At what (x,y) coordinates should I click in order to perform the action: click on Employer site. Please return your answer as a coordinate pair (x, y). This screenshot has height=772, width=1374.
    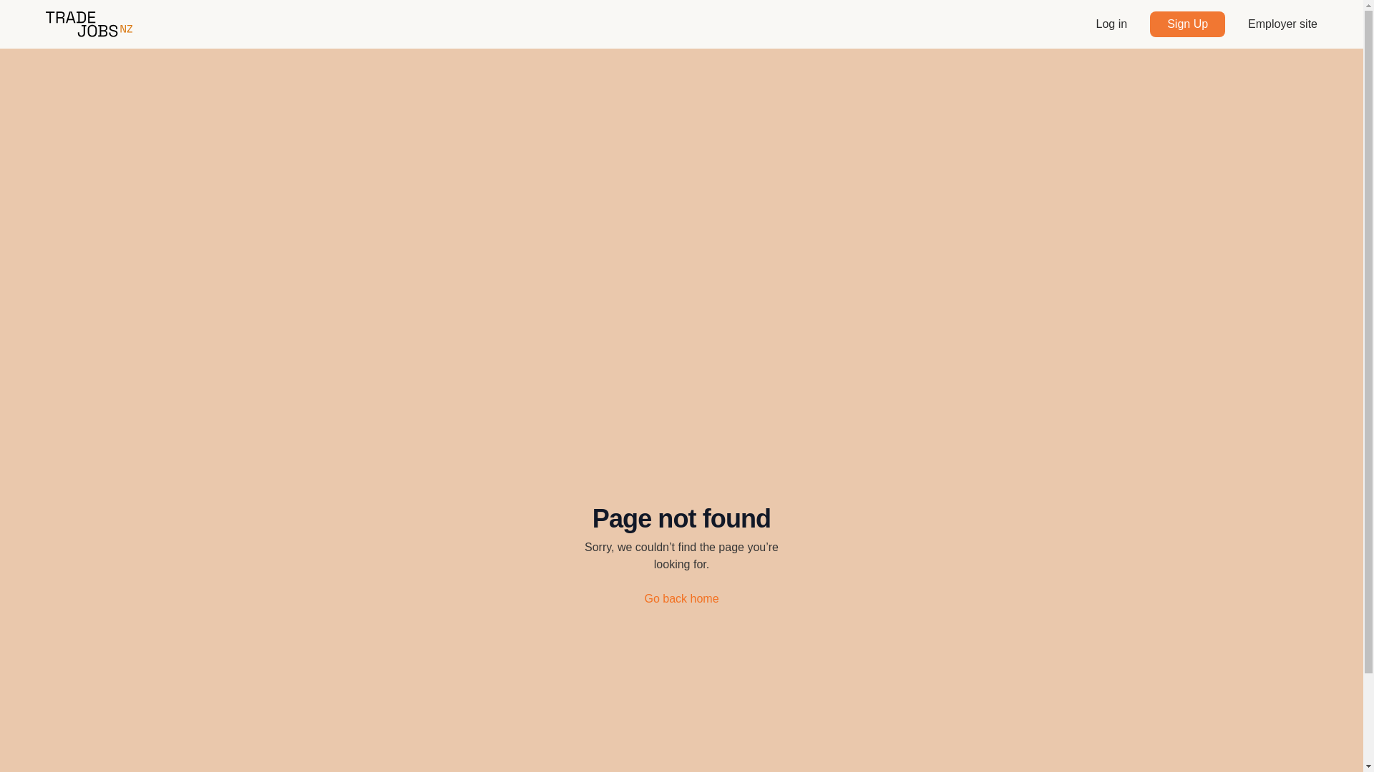
    Looking at the image, I should click on (1282, 24).